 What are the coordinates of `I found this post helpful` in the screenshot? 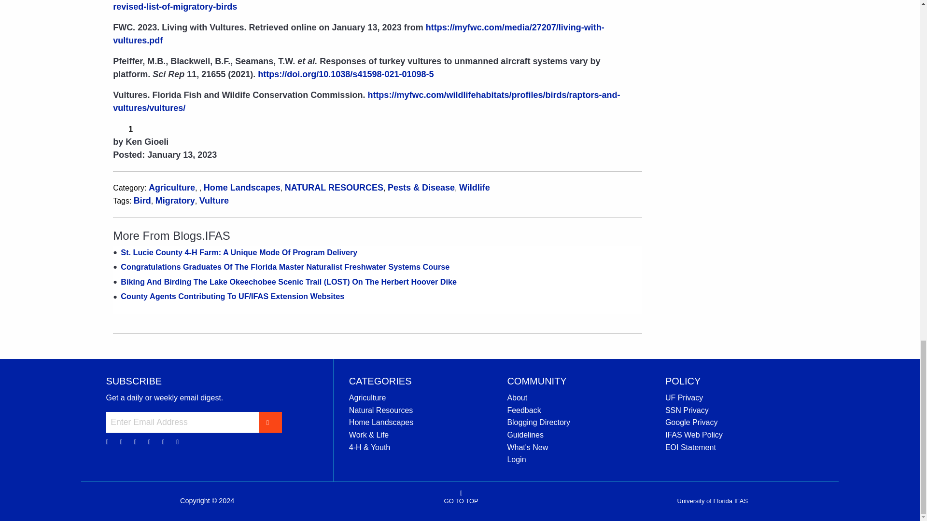 It's located at (119, 128).